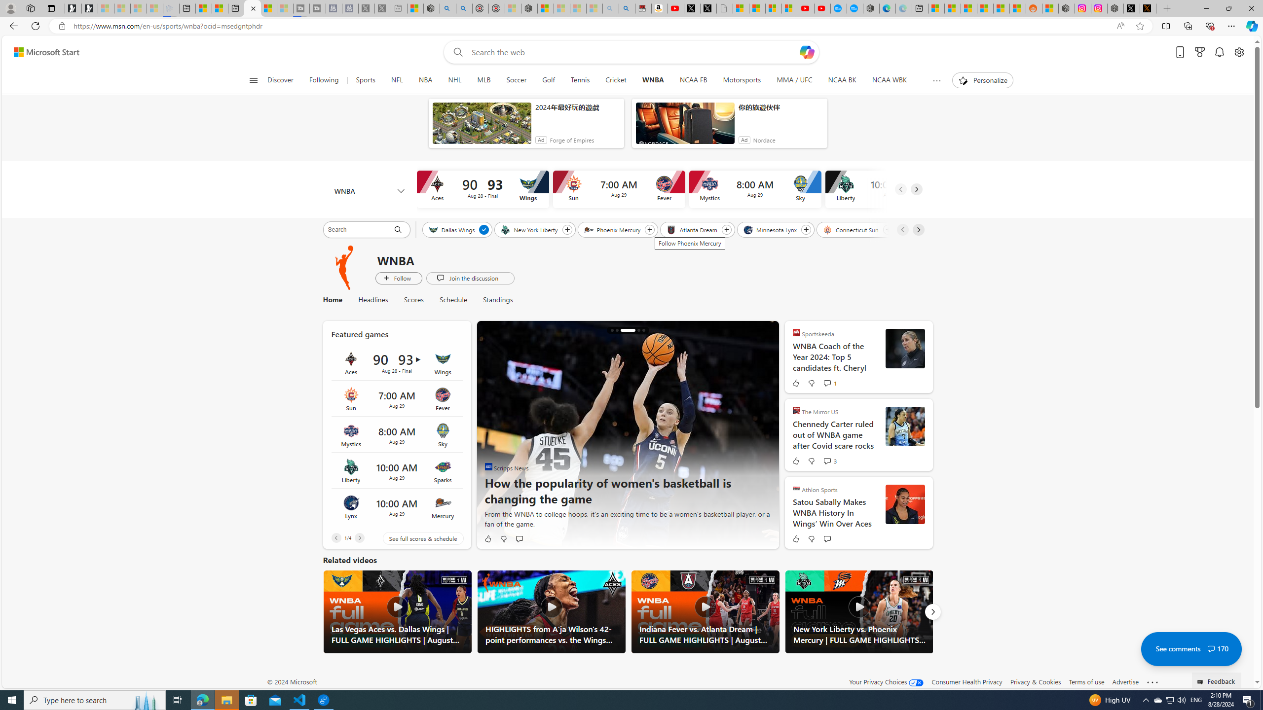 This screenshot has height=710, width=1263. What do you see at coordinates (453, 300) in the screenshot?
I see `Schedule` at bounding box center [453, 300].